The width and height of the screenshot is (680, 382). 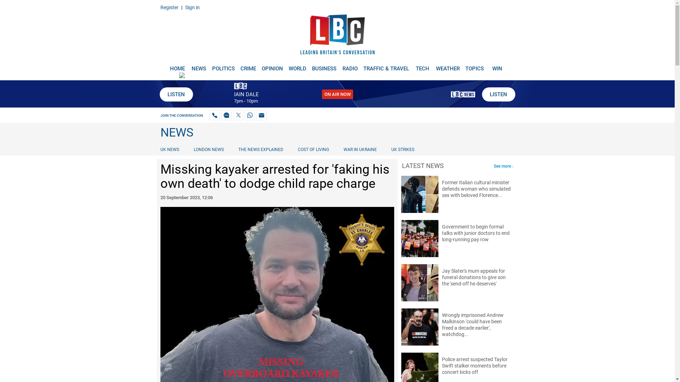 I want to click on WAR IN UKRAINE, so click(x=359, y=149).